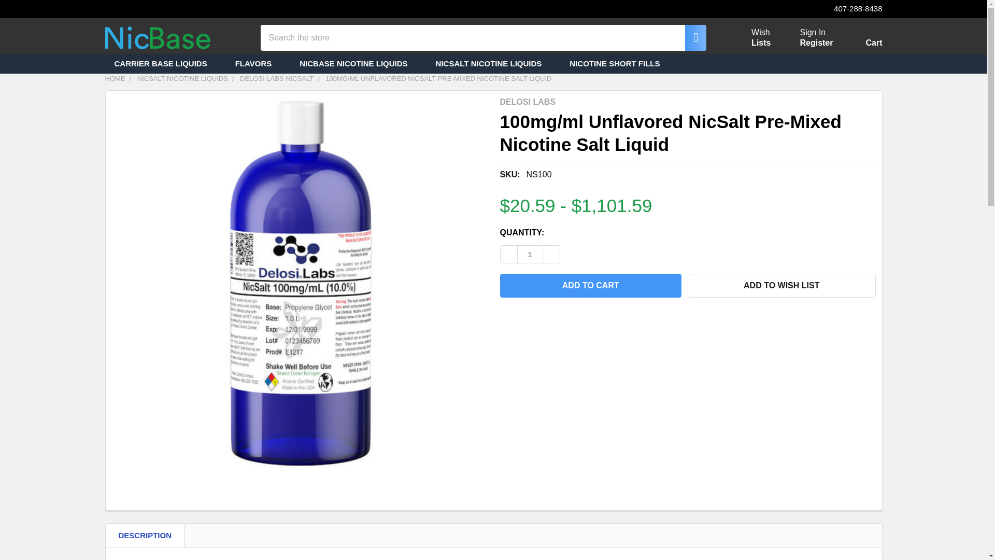  What do you see at coordinates (157, 37) in the screenshot?
I see `NicBase` at bounding box center [157, 37].